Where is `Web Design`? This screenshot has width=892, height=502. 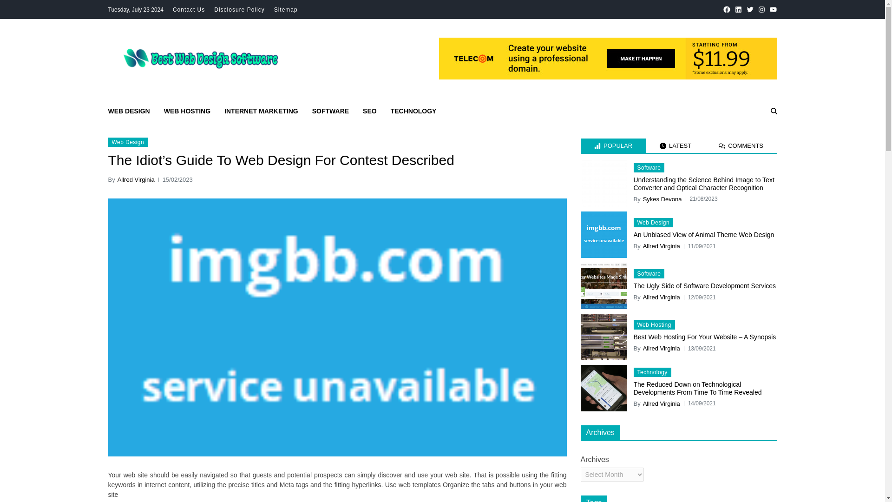 Web Design is located at coordinates (128, 142).